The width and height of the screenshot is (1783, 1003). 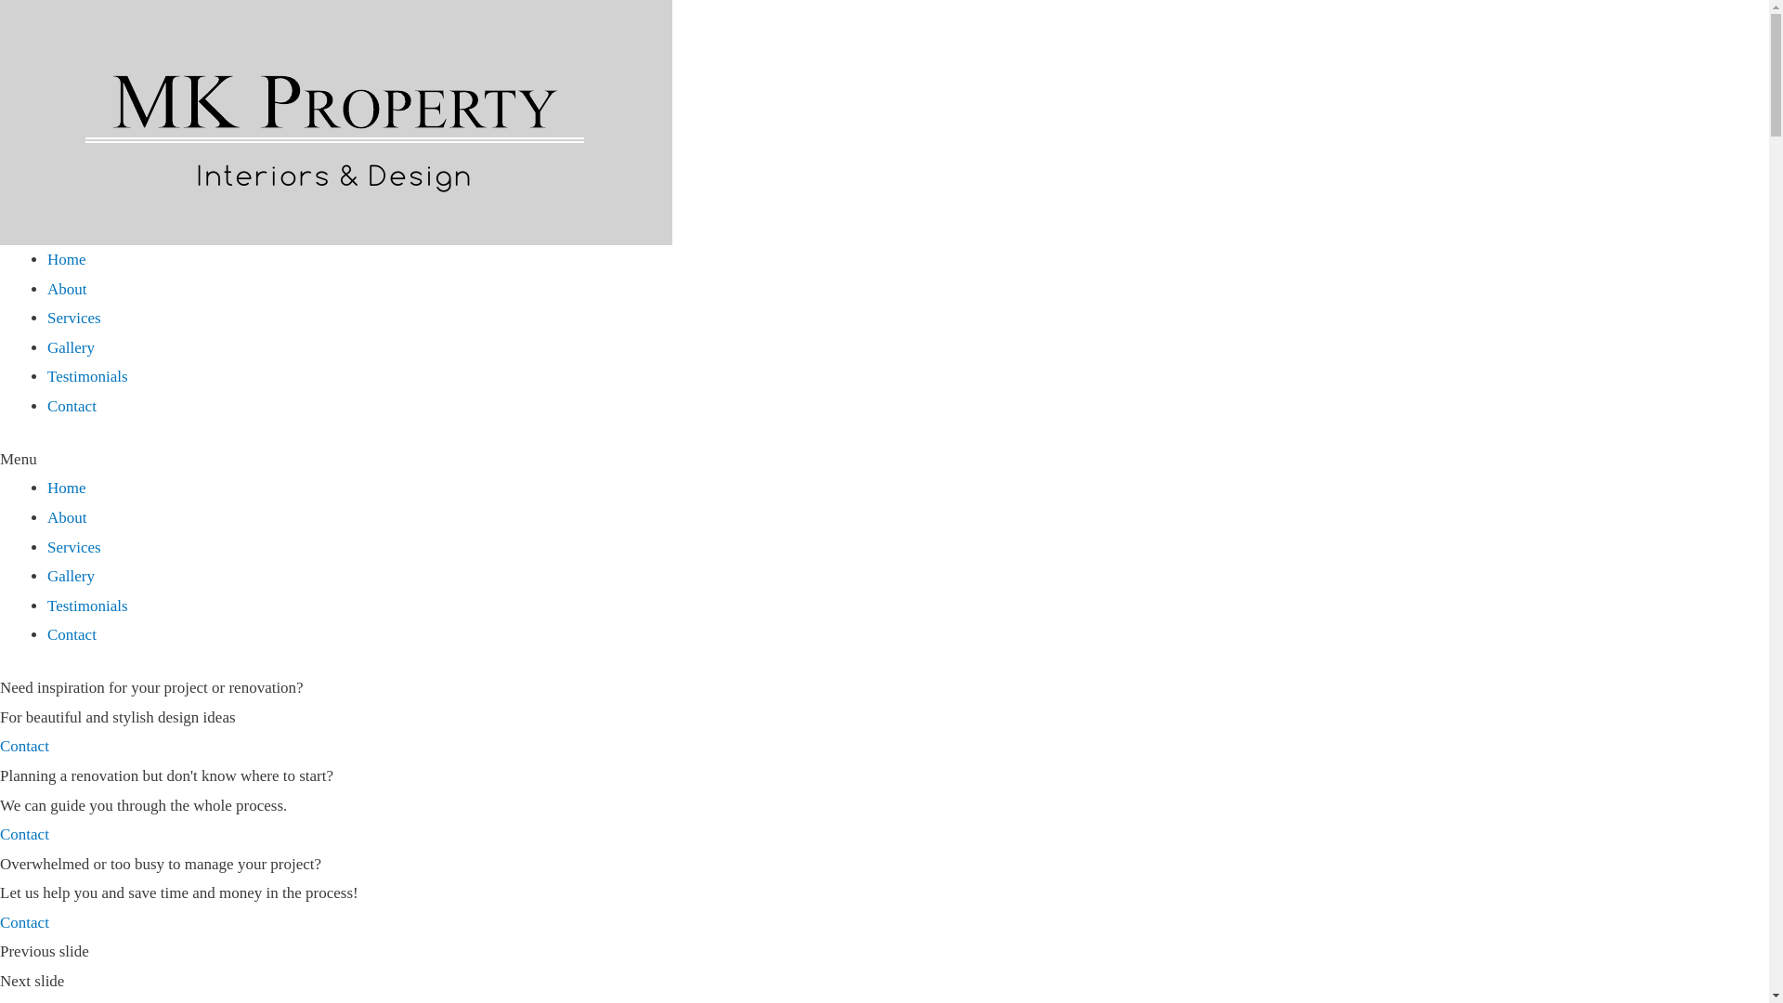 What do you see at coordinates (67, 260) in the screenshot?
I see `Home` at bounding box center [67, 260].